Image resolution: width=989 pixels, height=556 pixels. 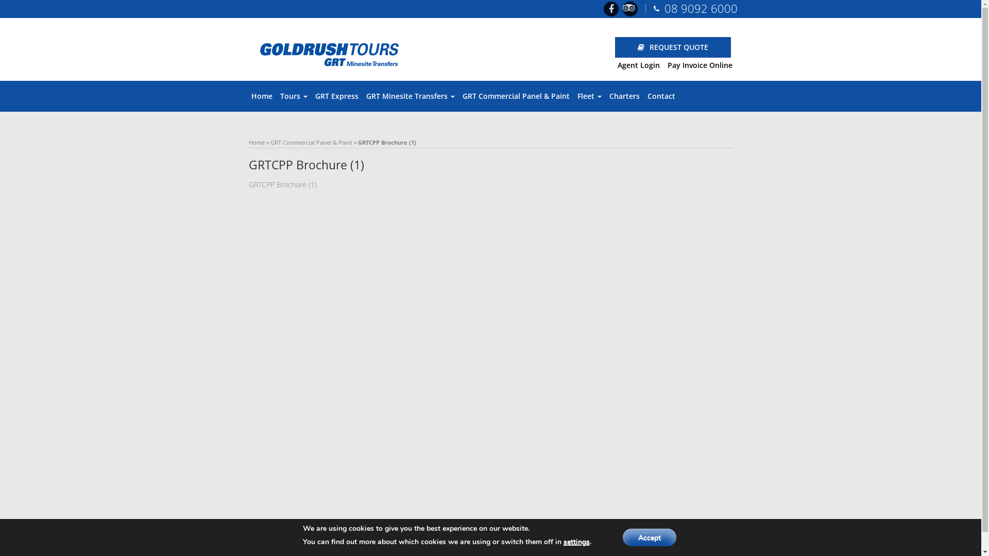 What do you see at coordinates (577, 542) in the screenshot?
I see `settings` at bounding box center [577, 542].